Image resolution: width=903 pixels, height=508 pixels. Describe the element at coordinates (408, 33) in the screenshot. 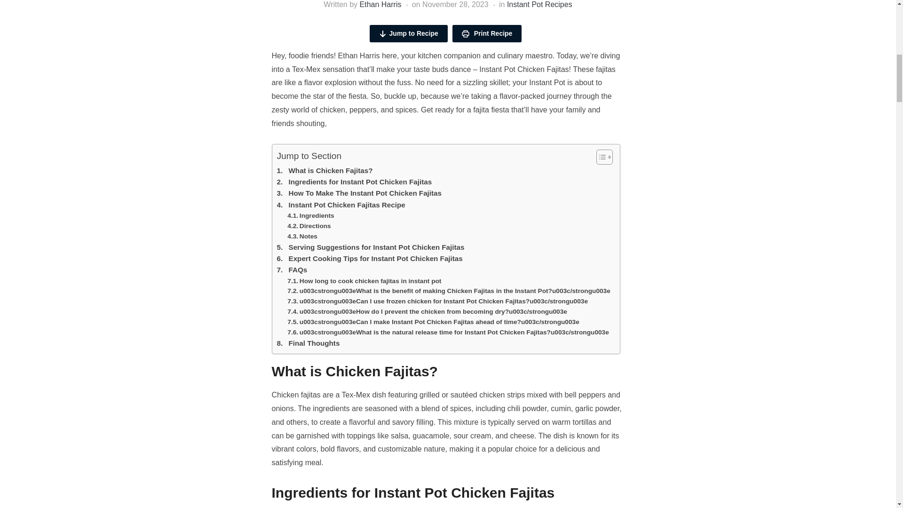

I see `Jump to Recipe` at that location.